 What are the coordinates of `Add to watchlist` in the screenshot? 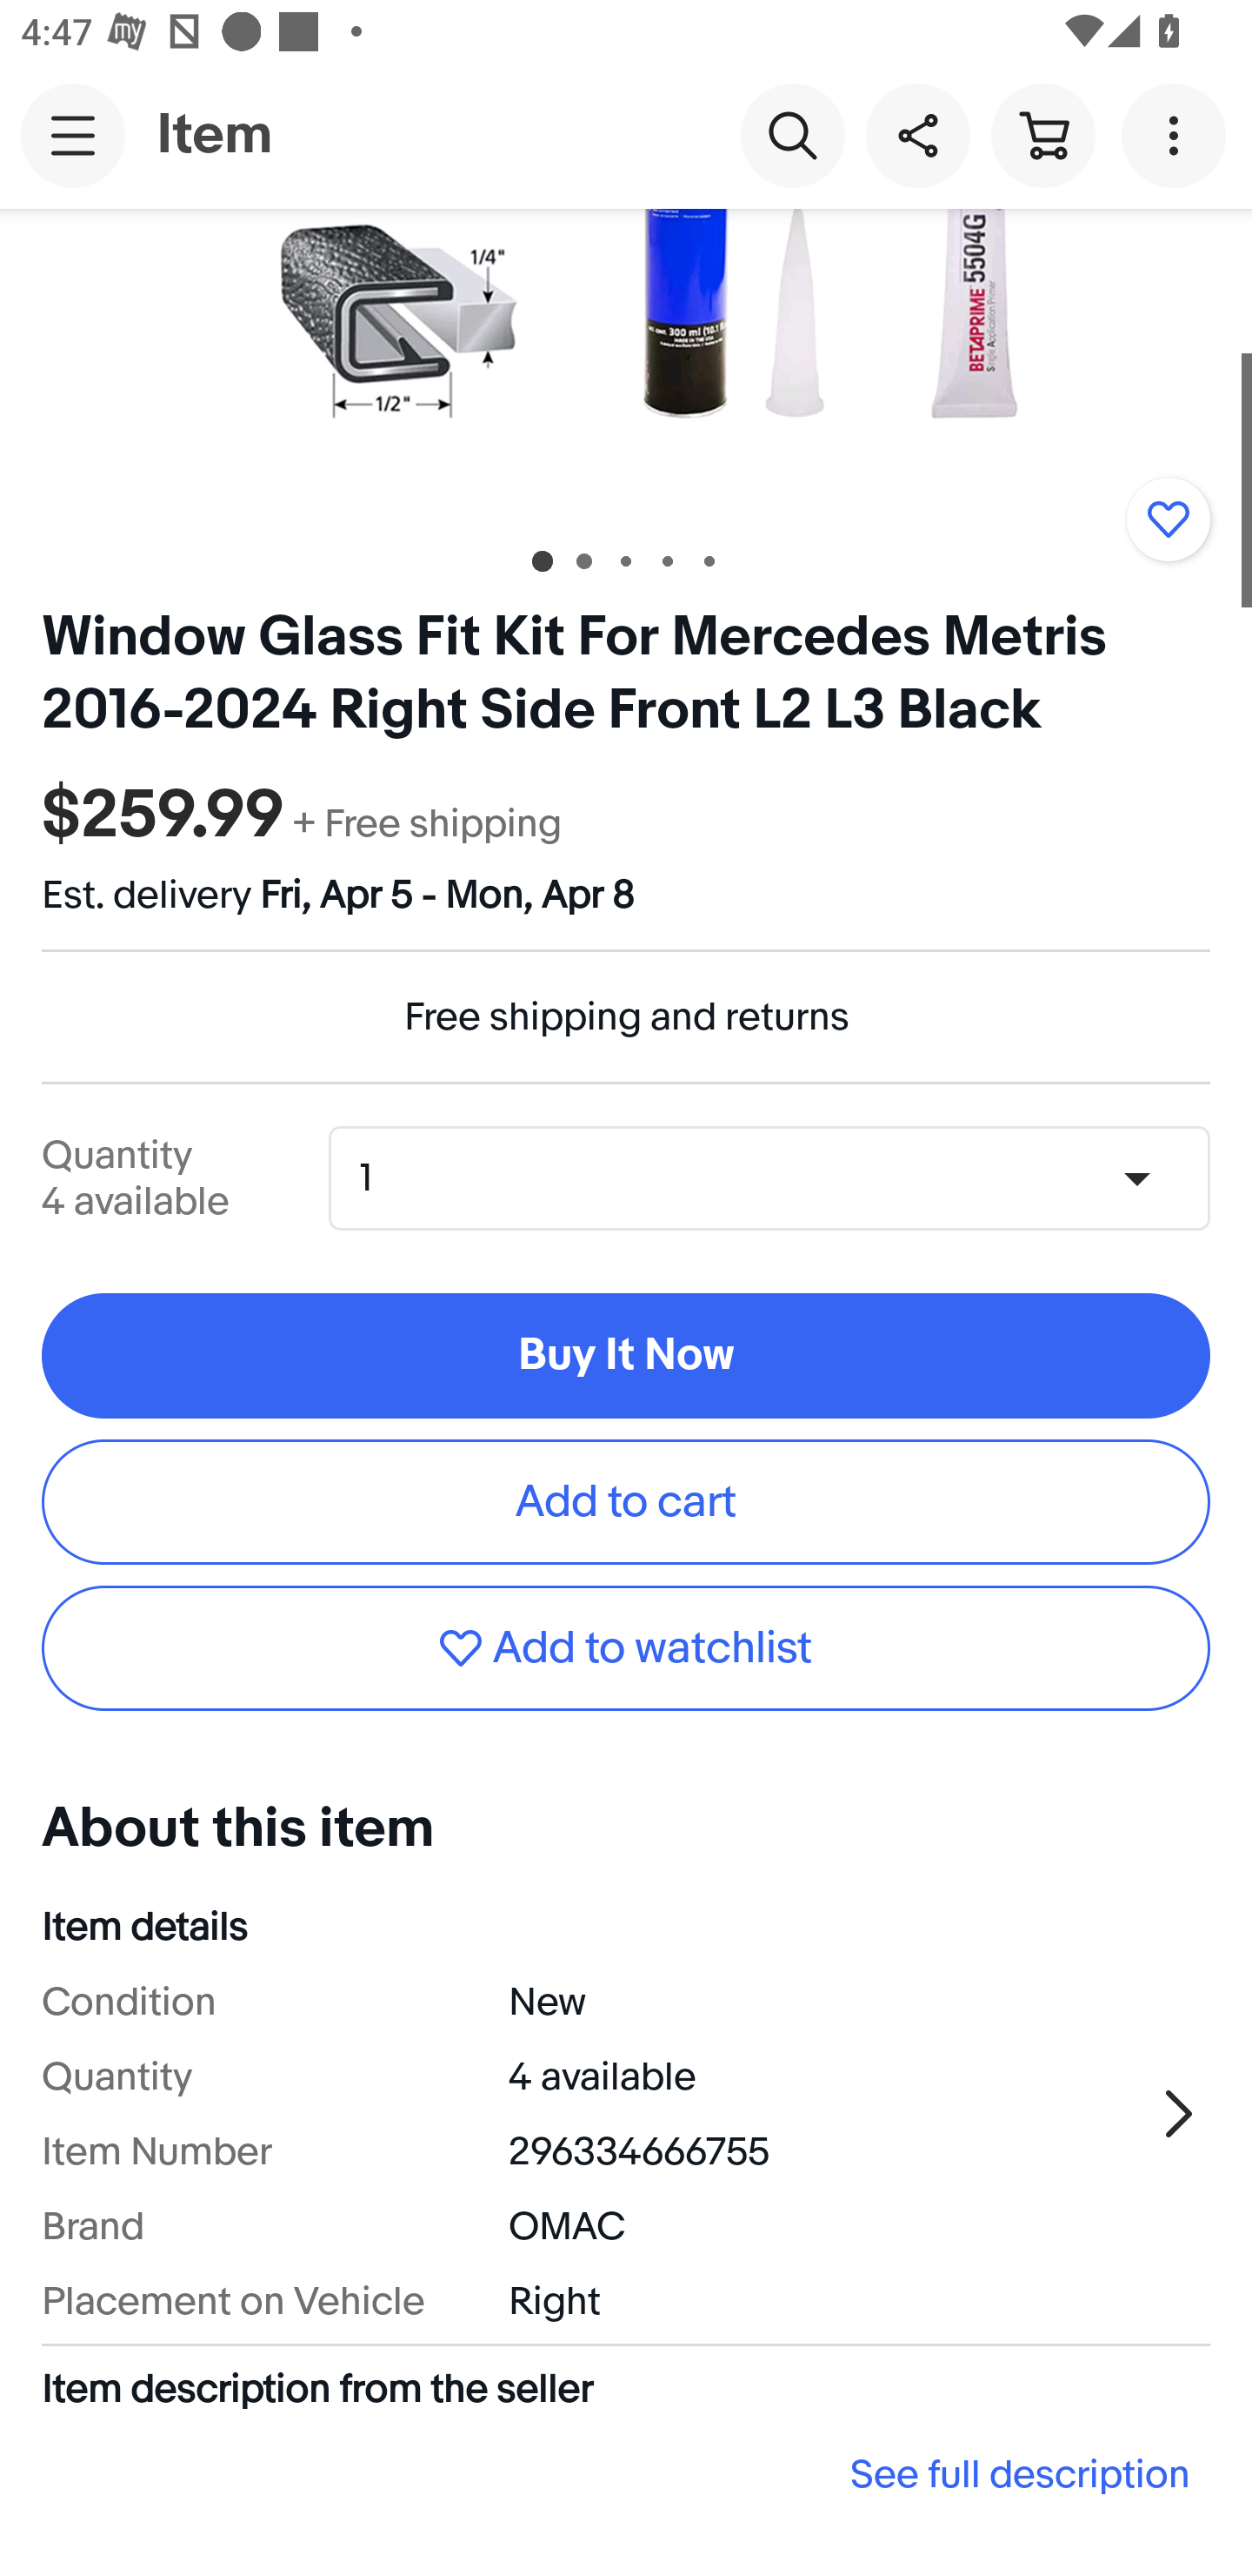 It's located at (626, 1648).